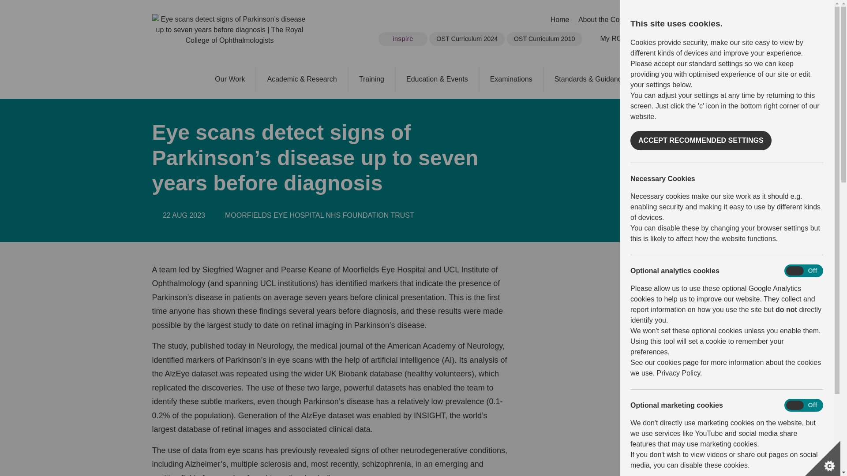 The width and height of the screenshot is (847, 476). Describe the element at coordinates (403, 39) in the screenshot. I see `inspire` at that location.